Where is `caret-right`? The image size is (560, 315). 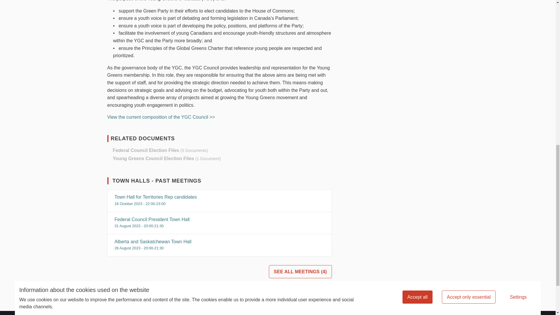
caret-right is located at coordinates (109, 158).